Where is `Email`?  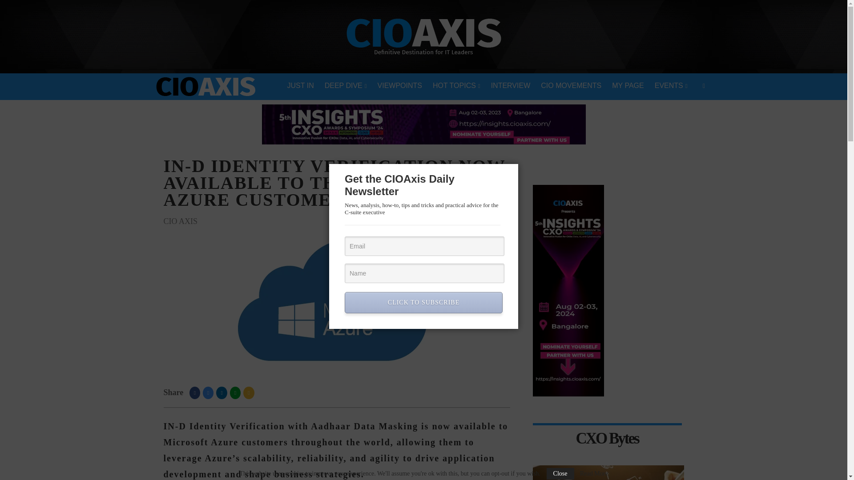 Email is located at coordinates (424, 246).